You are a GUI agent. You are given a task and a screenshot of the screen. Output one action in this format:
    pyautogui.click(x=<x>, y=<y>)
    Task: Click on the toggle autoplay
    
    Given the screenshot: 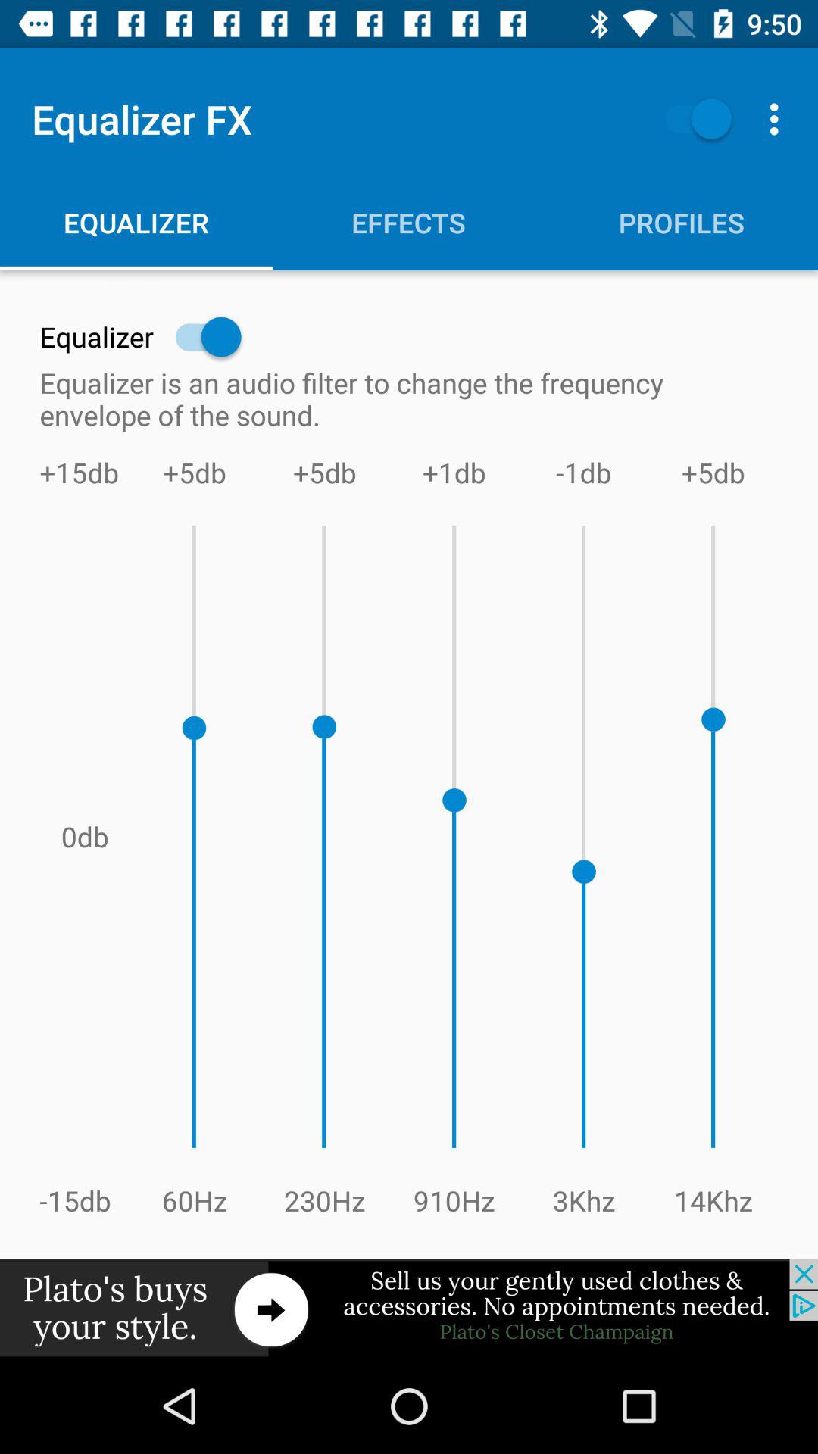 What is the action you would take?
    pyautogui.click(x=691, y=118)
    